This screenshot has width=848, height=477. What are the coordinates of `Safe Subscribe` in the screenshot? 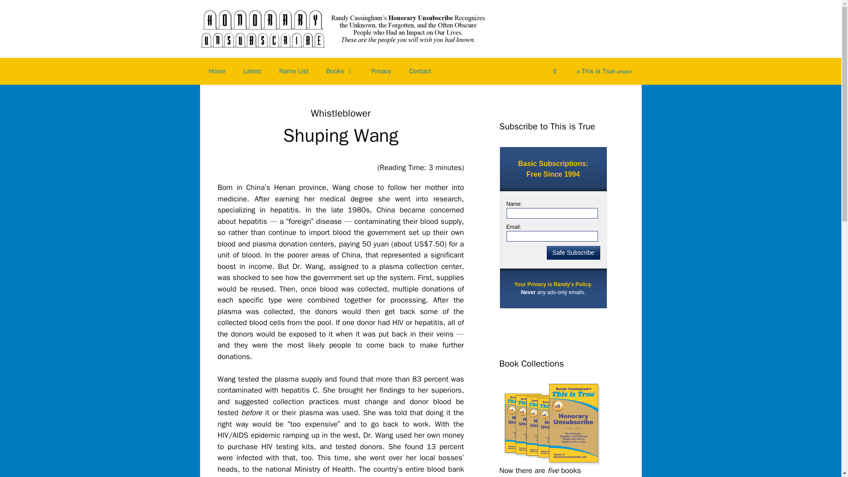 It's located at (573, 253).